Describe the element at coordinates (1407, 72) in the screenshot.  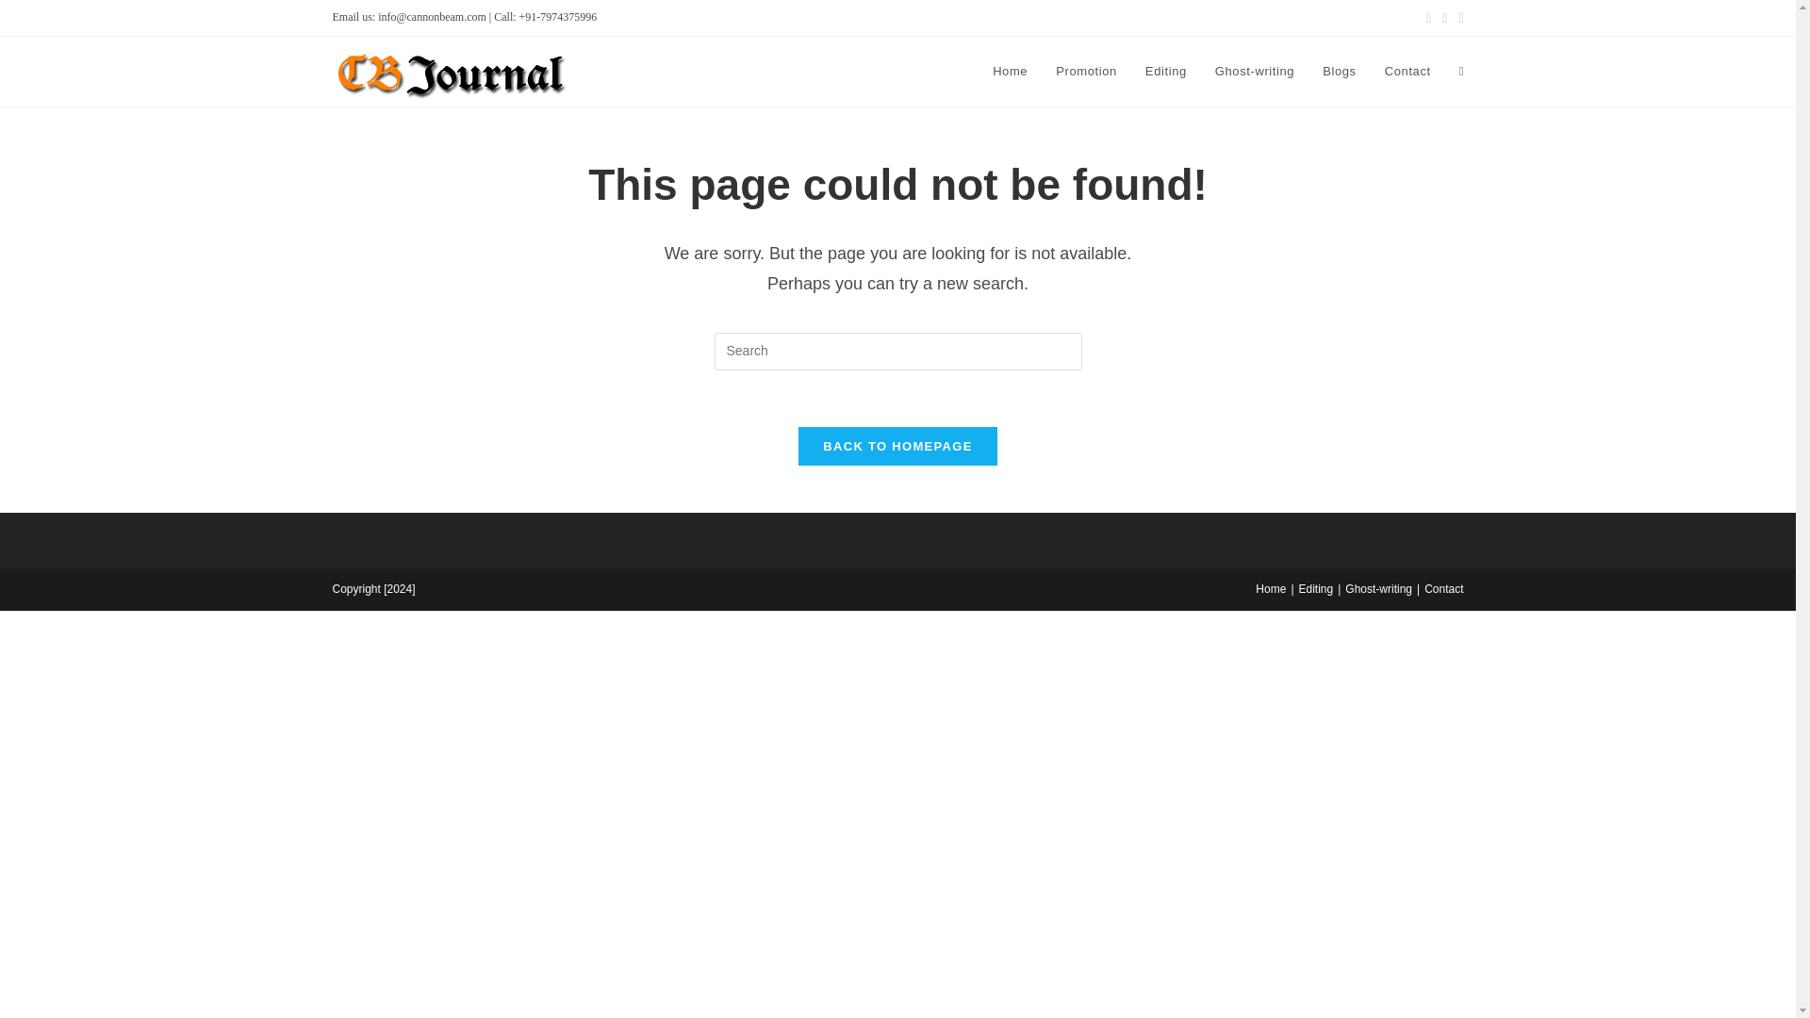
I see `Contact` at that location.